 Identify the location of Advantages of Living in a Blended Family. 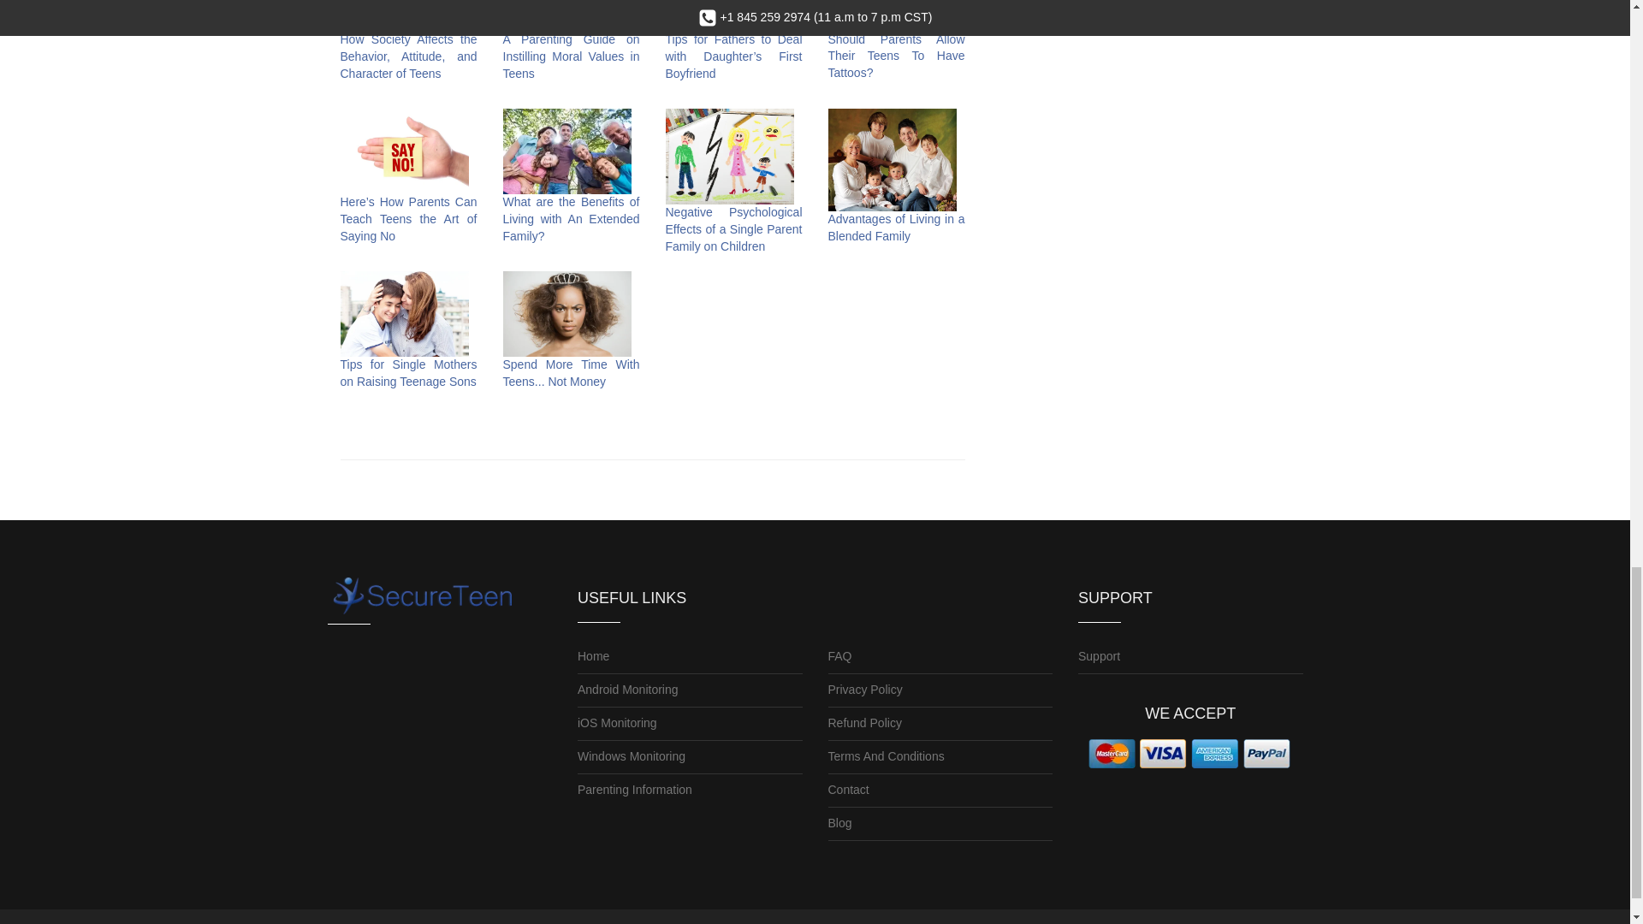
(897, 228).